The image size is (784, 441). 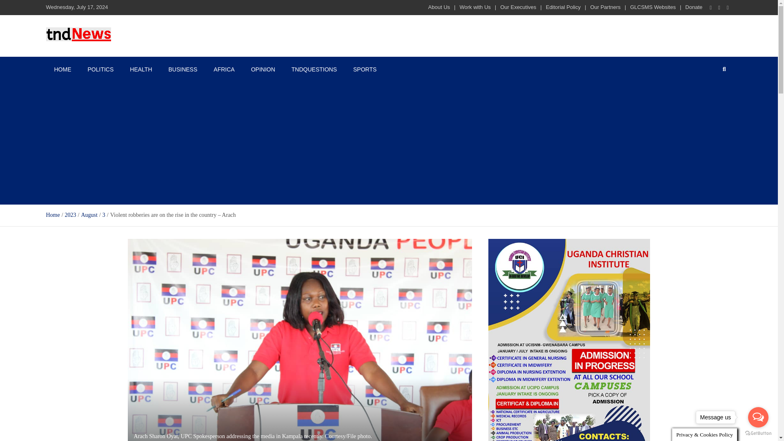 I want to click on Home, so click(x=52, y=215).